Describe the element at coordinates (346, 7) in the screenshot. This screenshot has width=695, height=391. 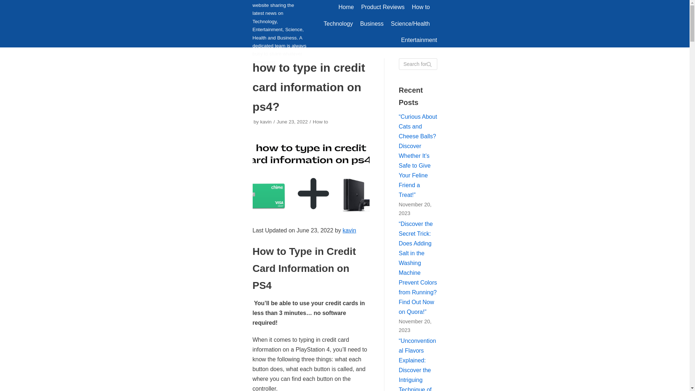
I see `Home` at that location.